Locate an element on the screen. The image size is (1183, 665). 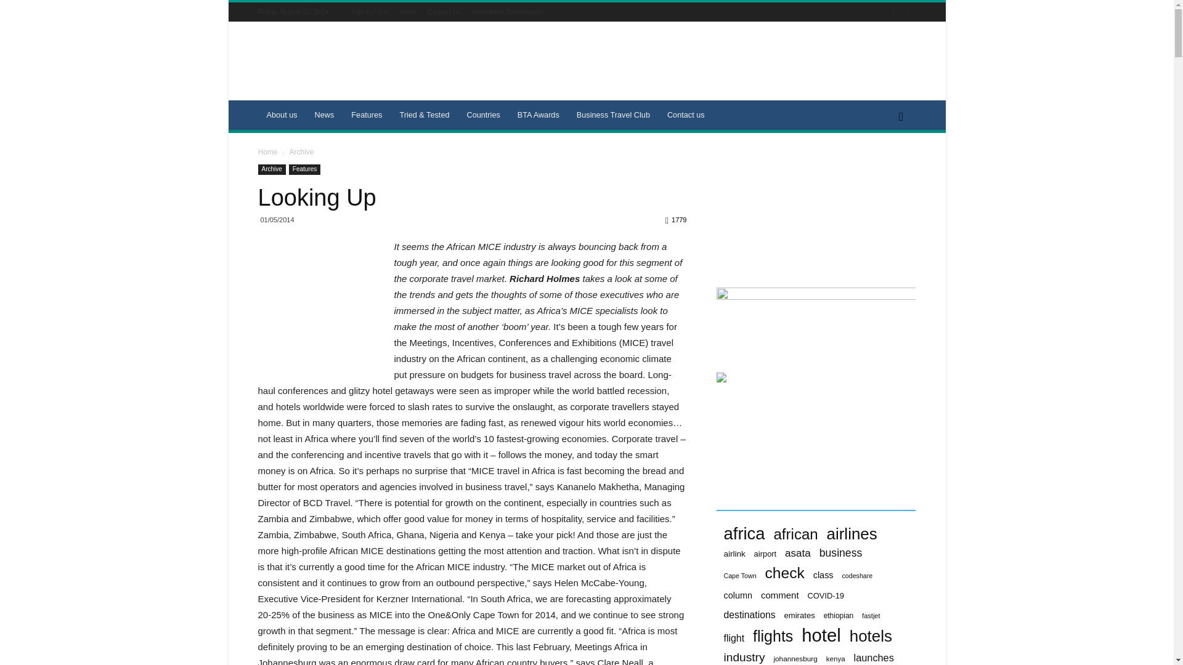
Contact us is located at coordinates (444, 11).